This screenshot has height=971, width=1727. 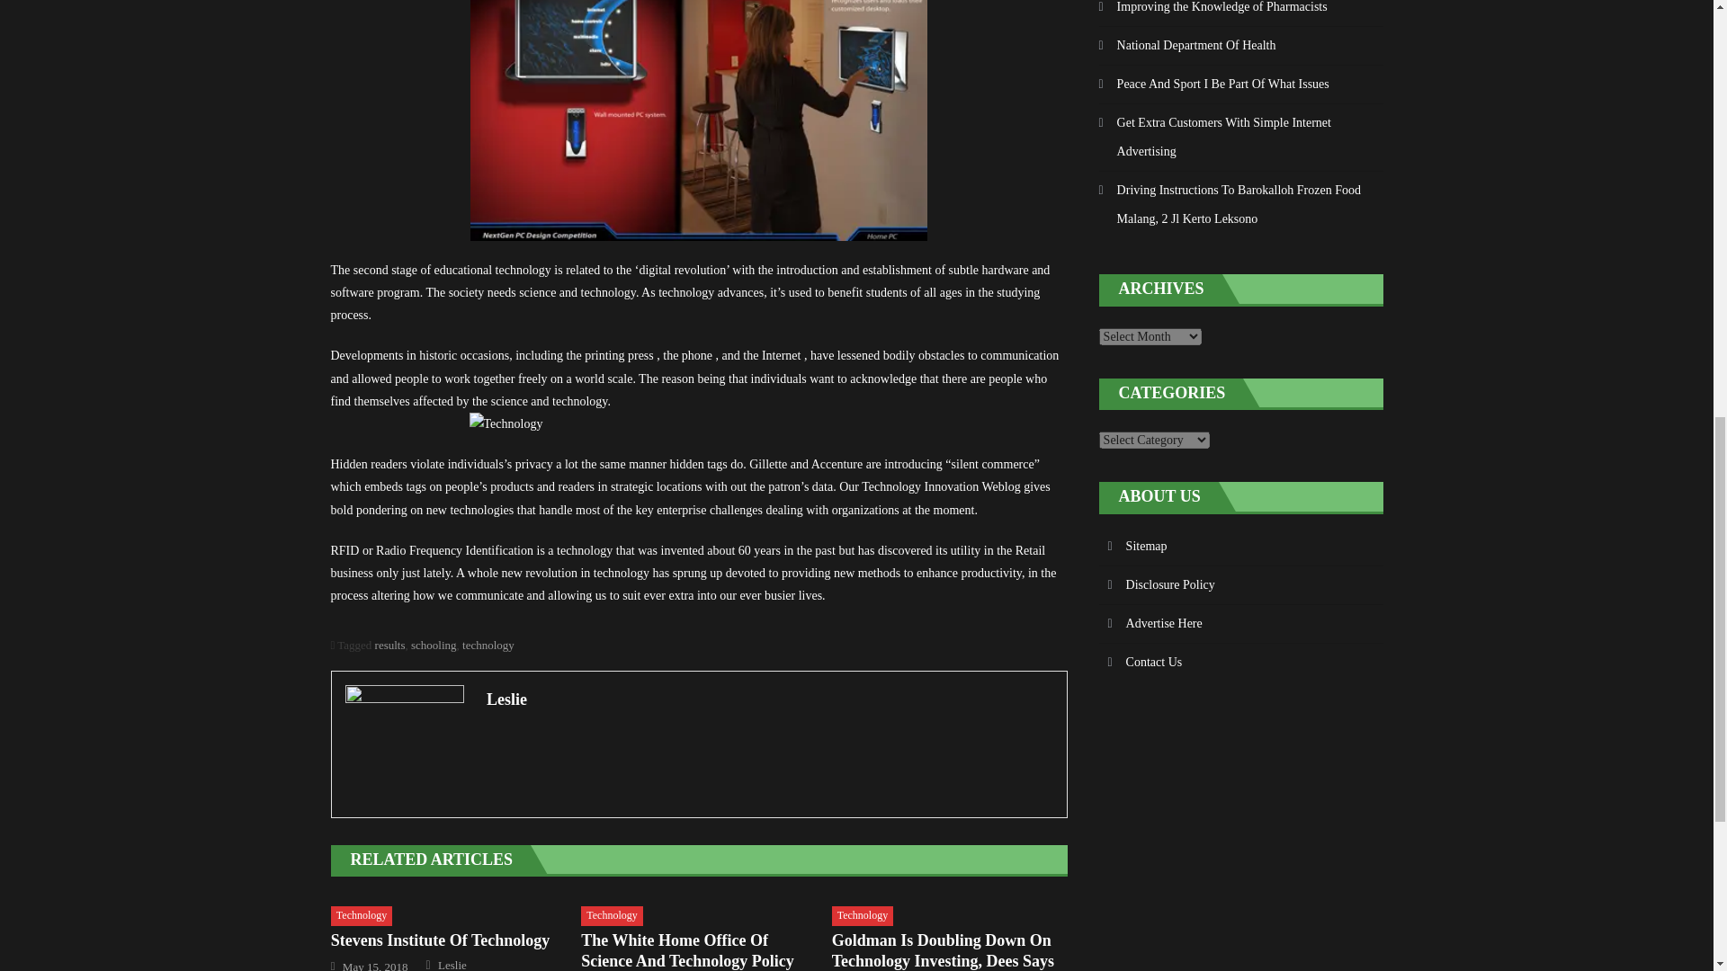 I want to click on schooling, so click(x=434, y=644).